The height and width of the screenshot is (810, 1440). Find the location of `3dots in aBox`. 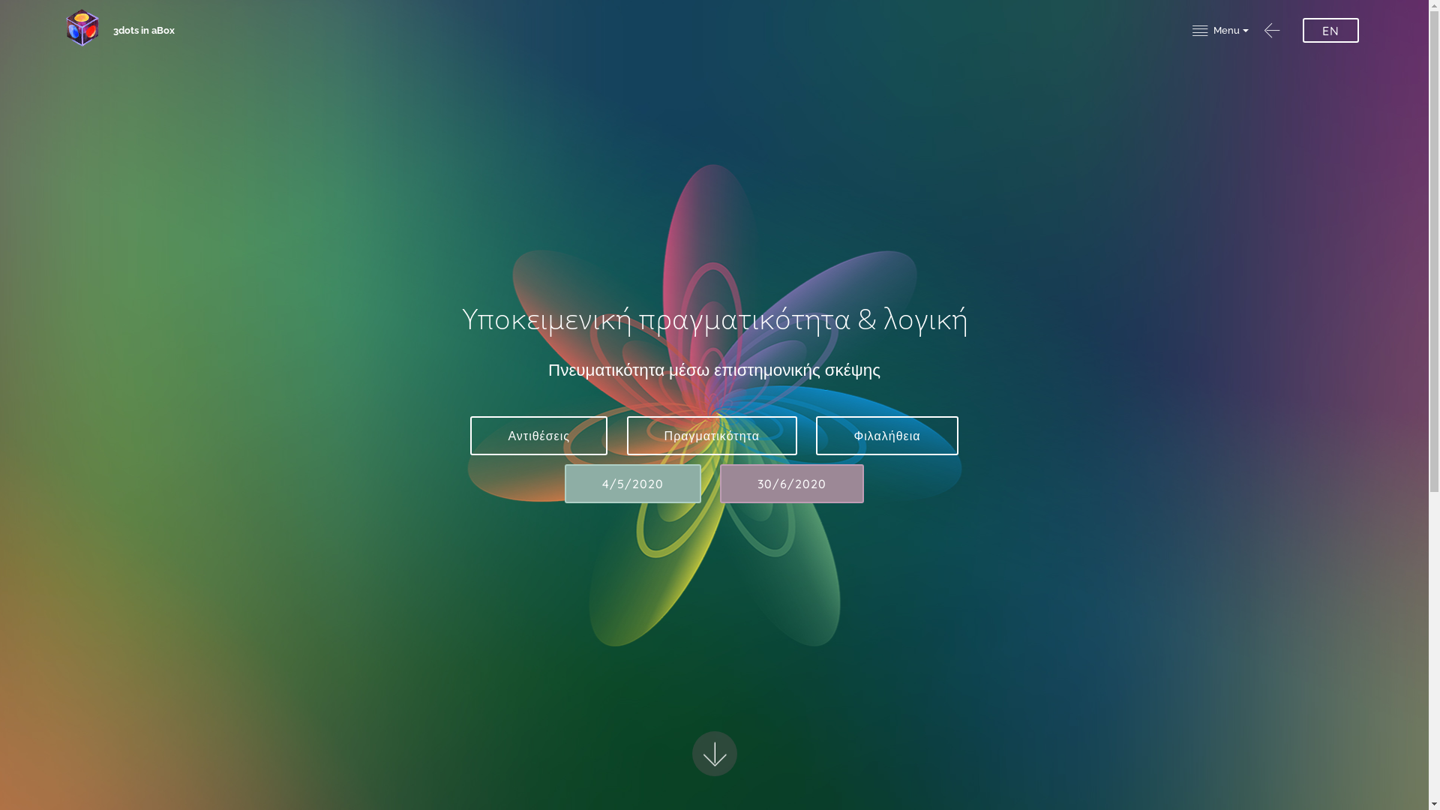

3dots in aBox is located at coordinates (156, 30).